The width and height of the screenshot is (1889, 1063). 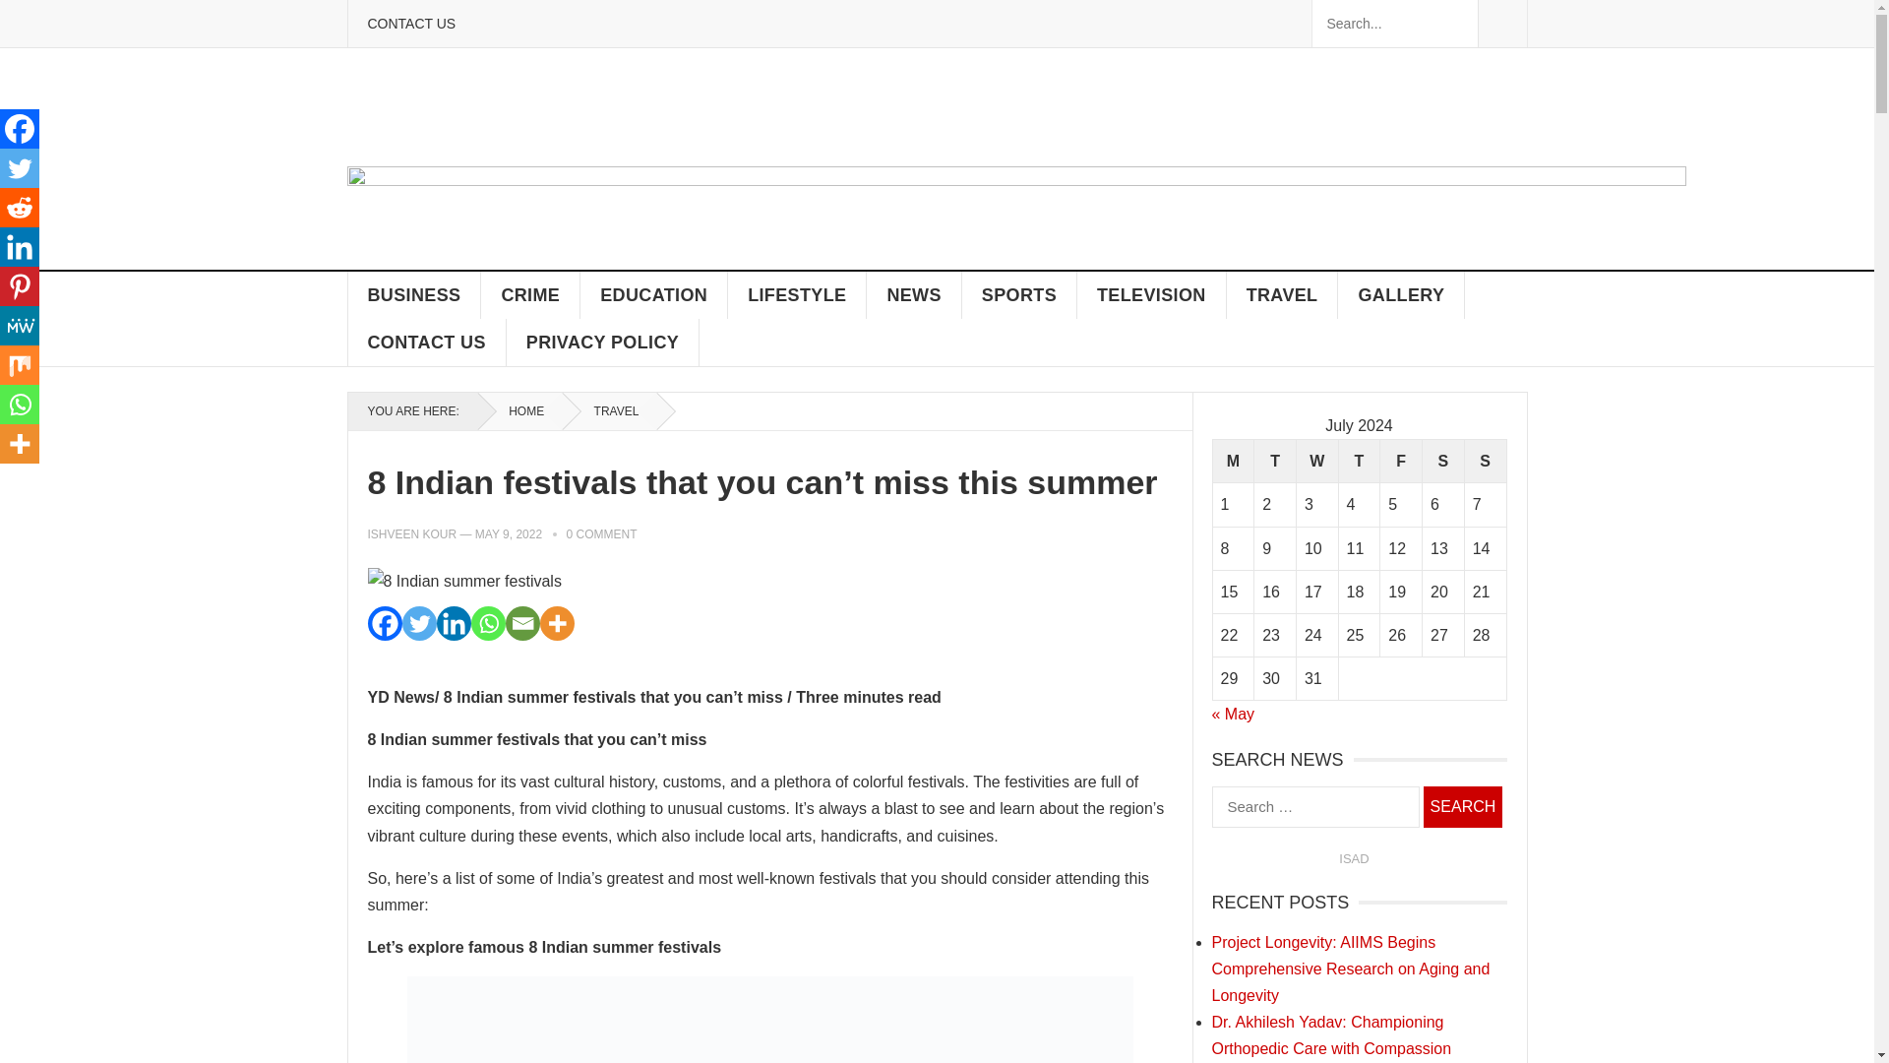 I want to click on BUSINESS, so click(x=414, y=295).